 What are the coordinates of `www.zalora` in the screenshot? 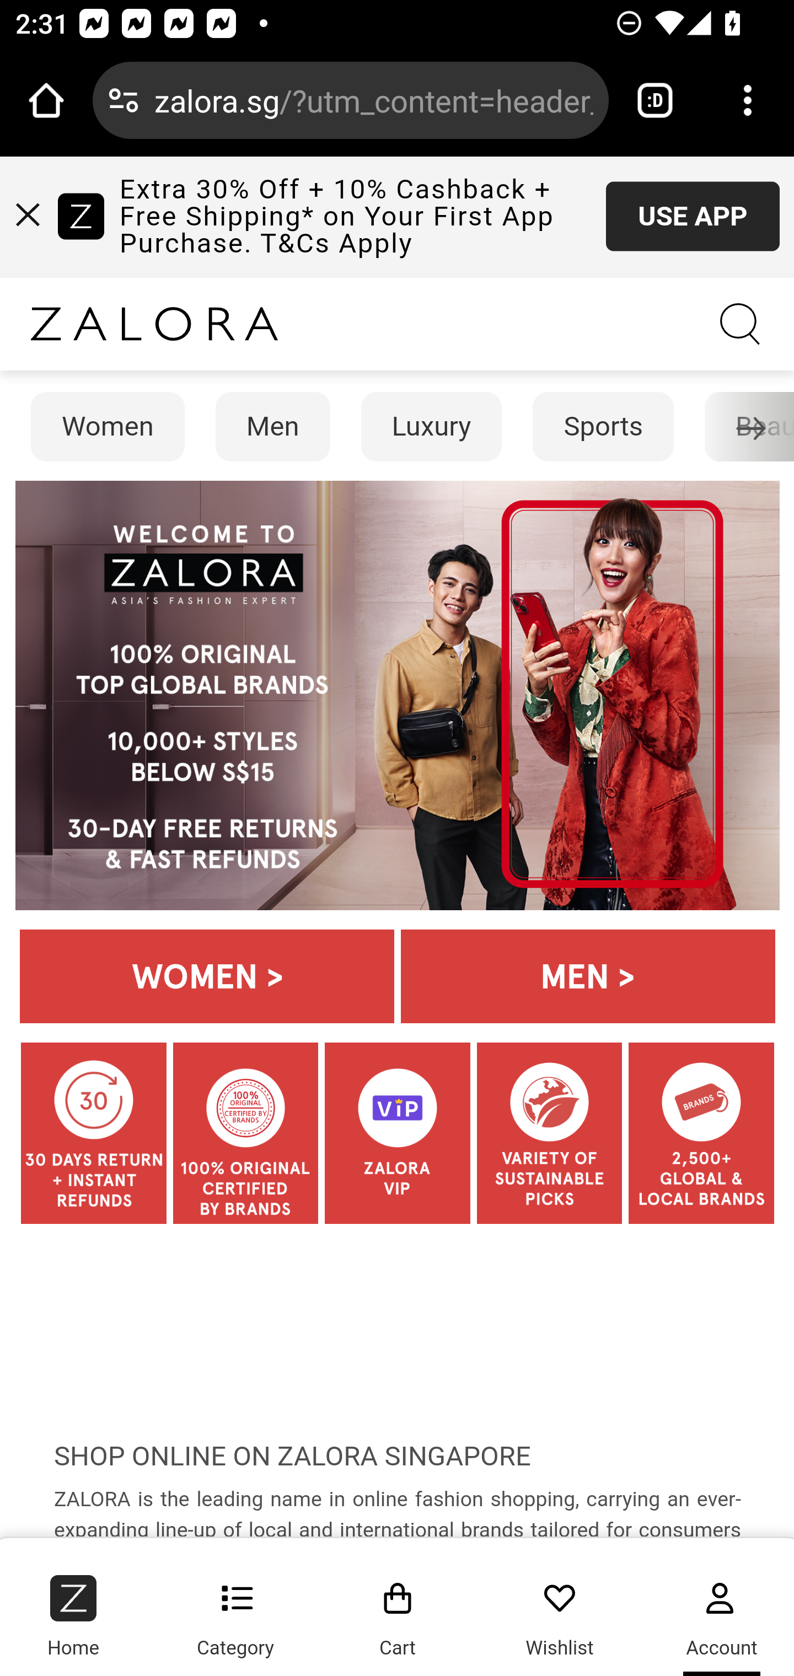 It's located at (154, 324).